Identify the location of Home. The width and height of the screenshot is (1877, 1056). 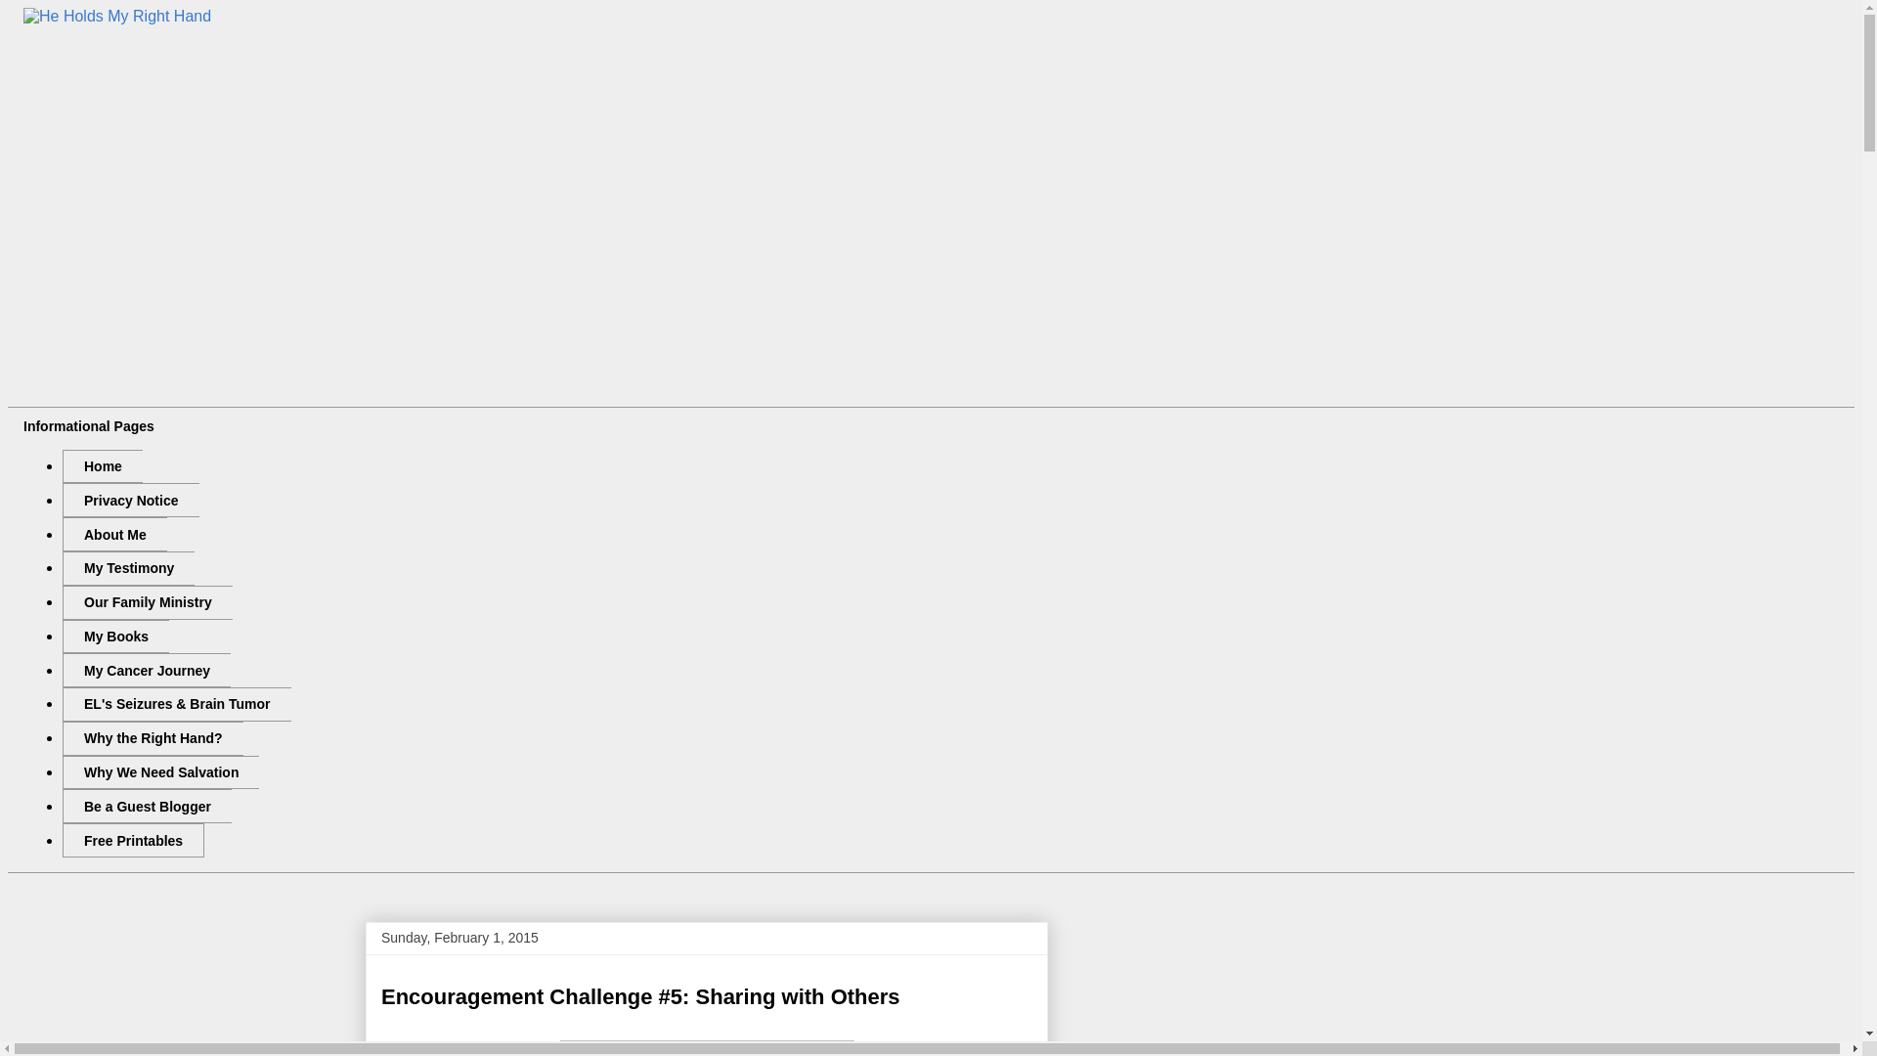
(102, 466).